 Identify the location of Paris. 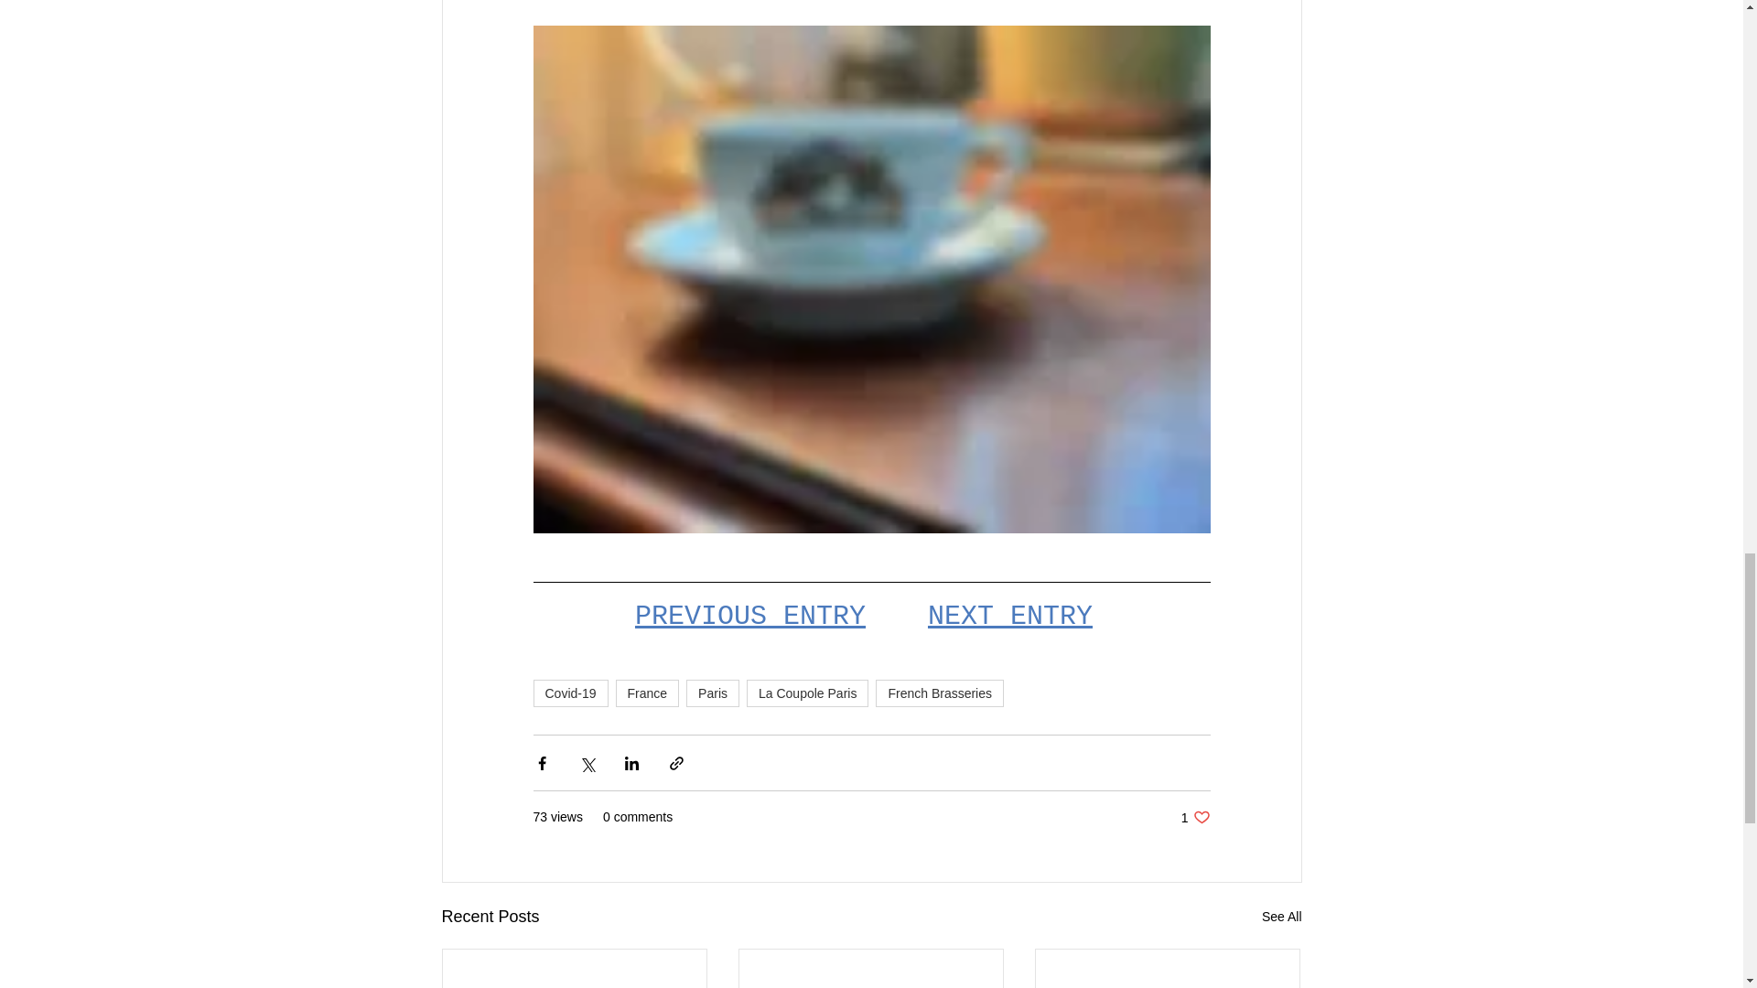
(713, 693).